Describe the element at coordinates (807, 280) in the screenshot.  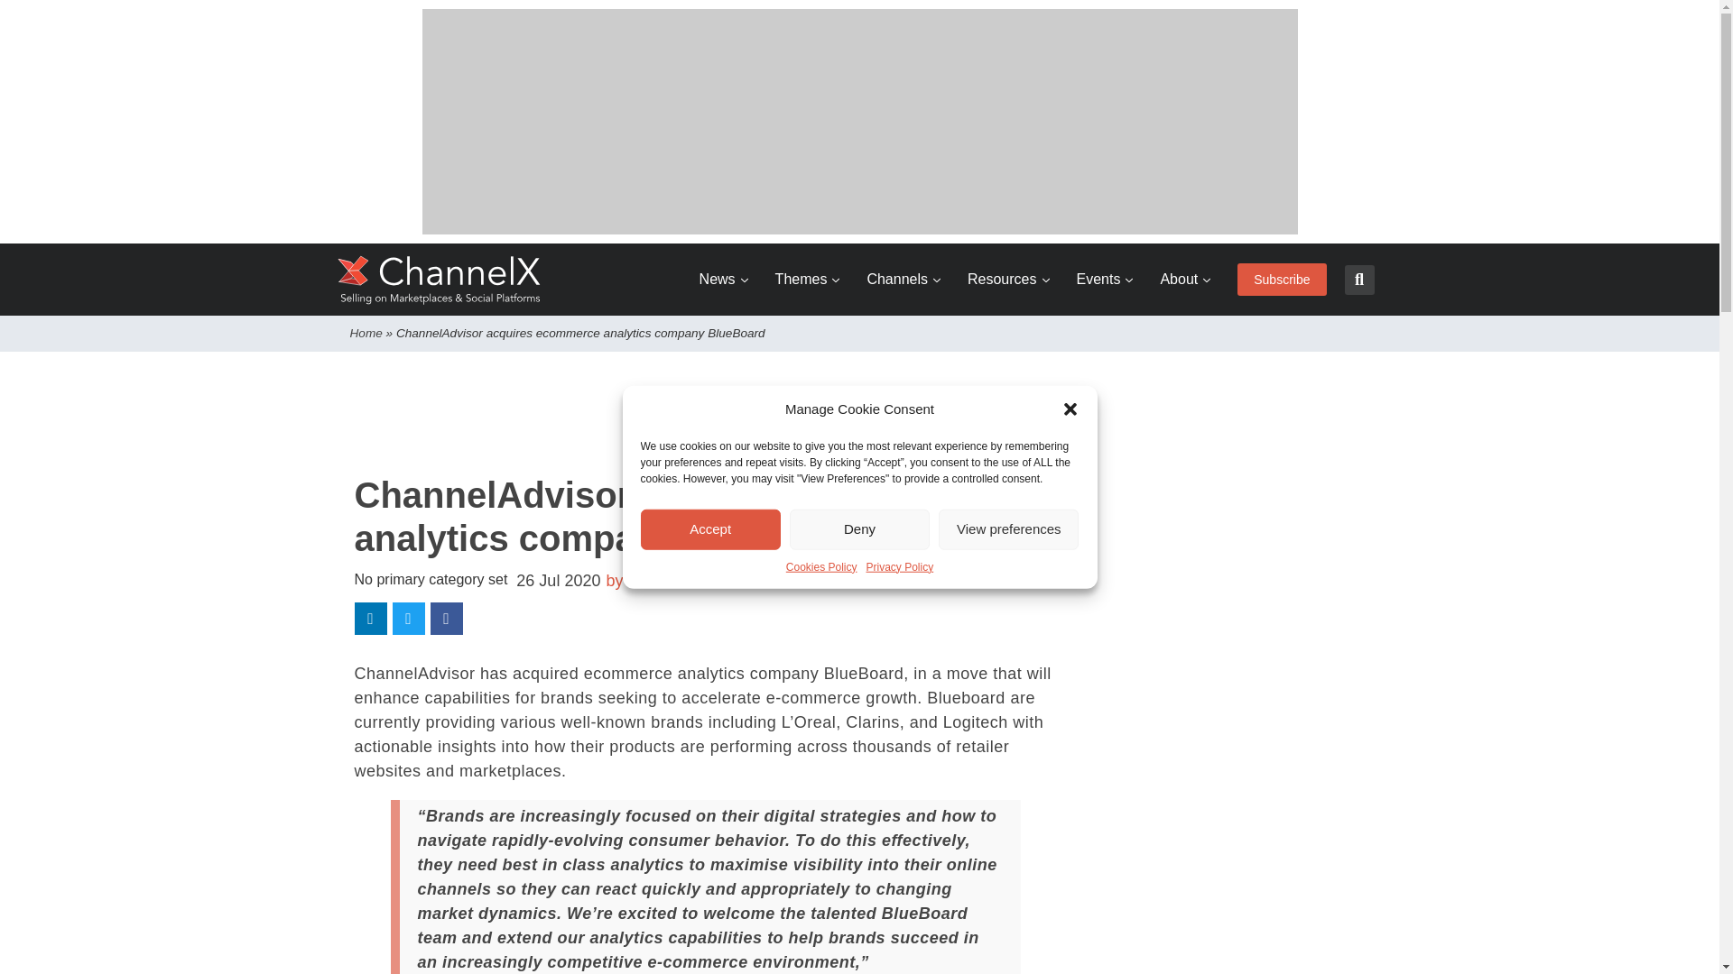
I see `Themes` at that location.